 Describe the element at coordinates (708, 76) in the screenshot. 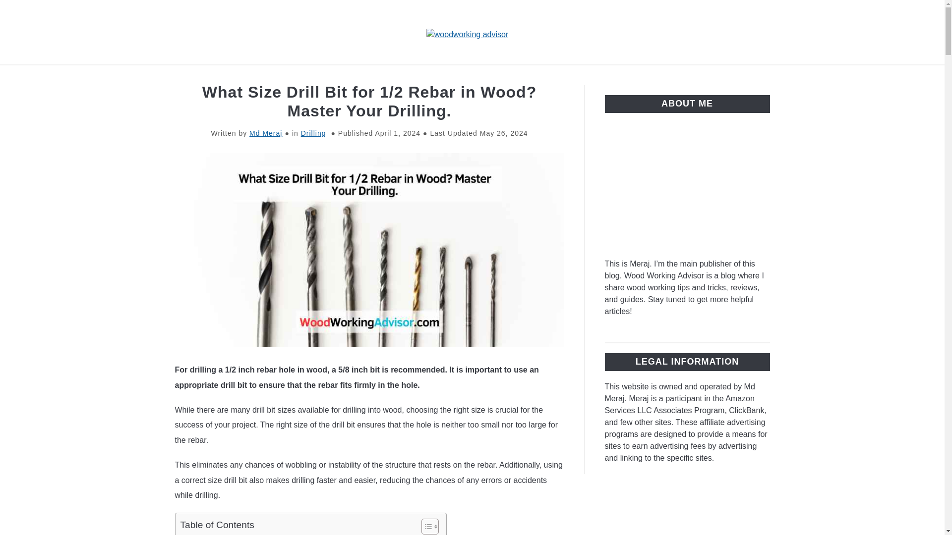

I see `WOODWORKING PROJECTS` at that location.